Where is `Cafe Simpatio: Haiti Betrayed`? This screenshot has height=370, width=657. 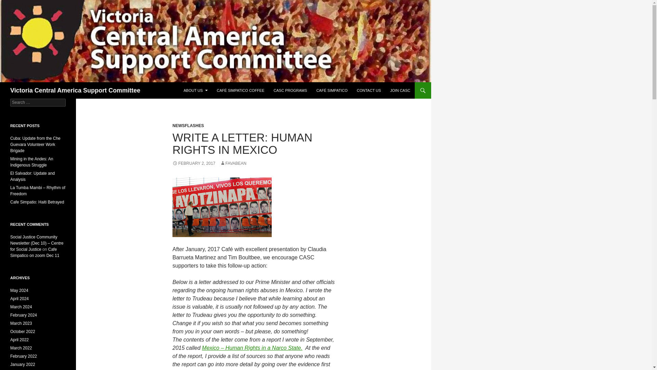
Cafe Simpatio: Haiti Betrayed is located at coordinates (37, 202).